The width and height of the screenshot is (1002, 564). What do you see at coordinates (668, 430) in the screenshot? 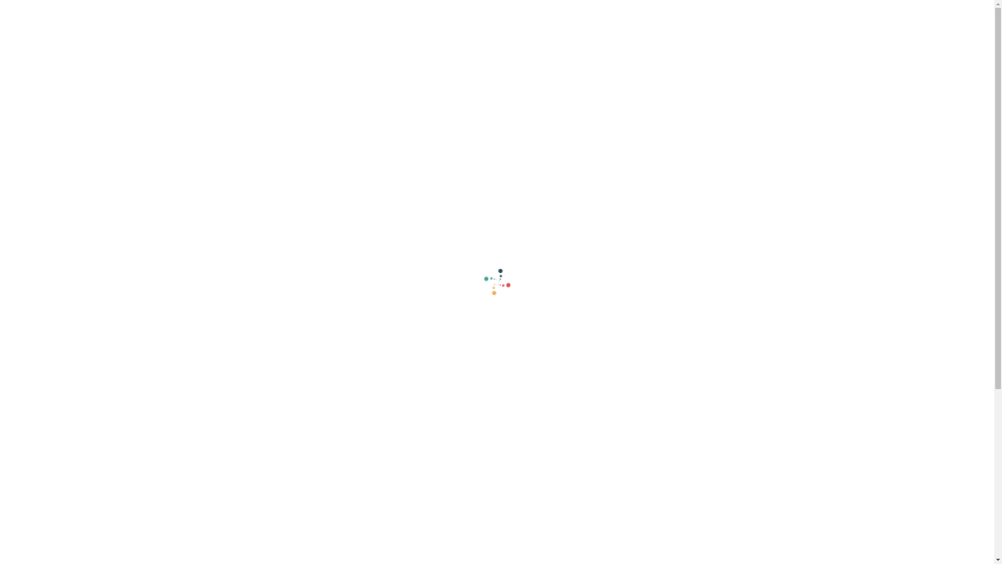
I see `albacase@albacase.ch` at bounding box center [668, 430].